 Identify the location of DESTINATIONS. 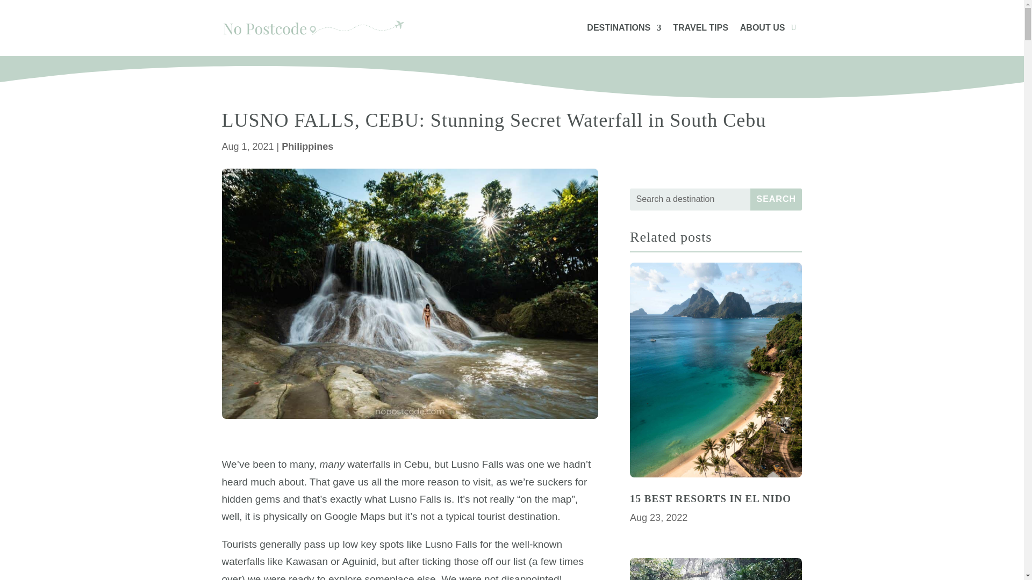
(624, 27).